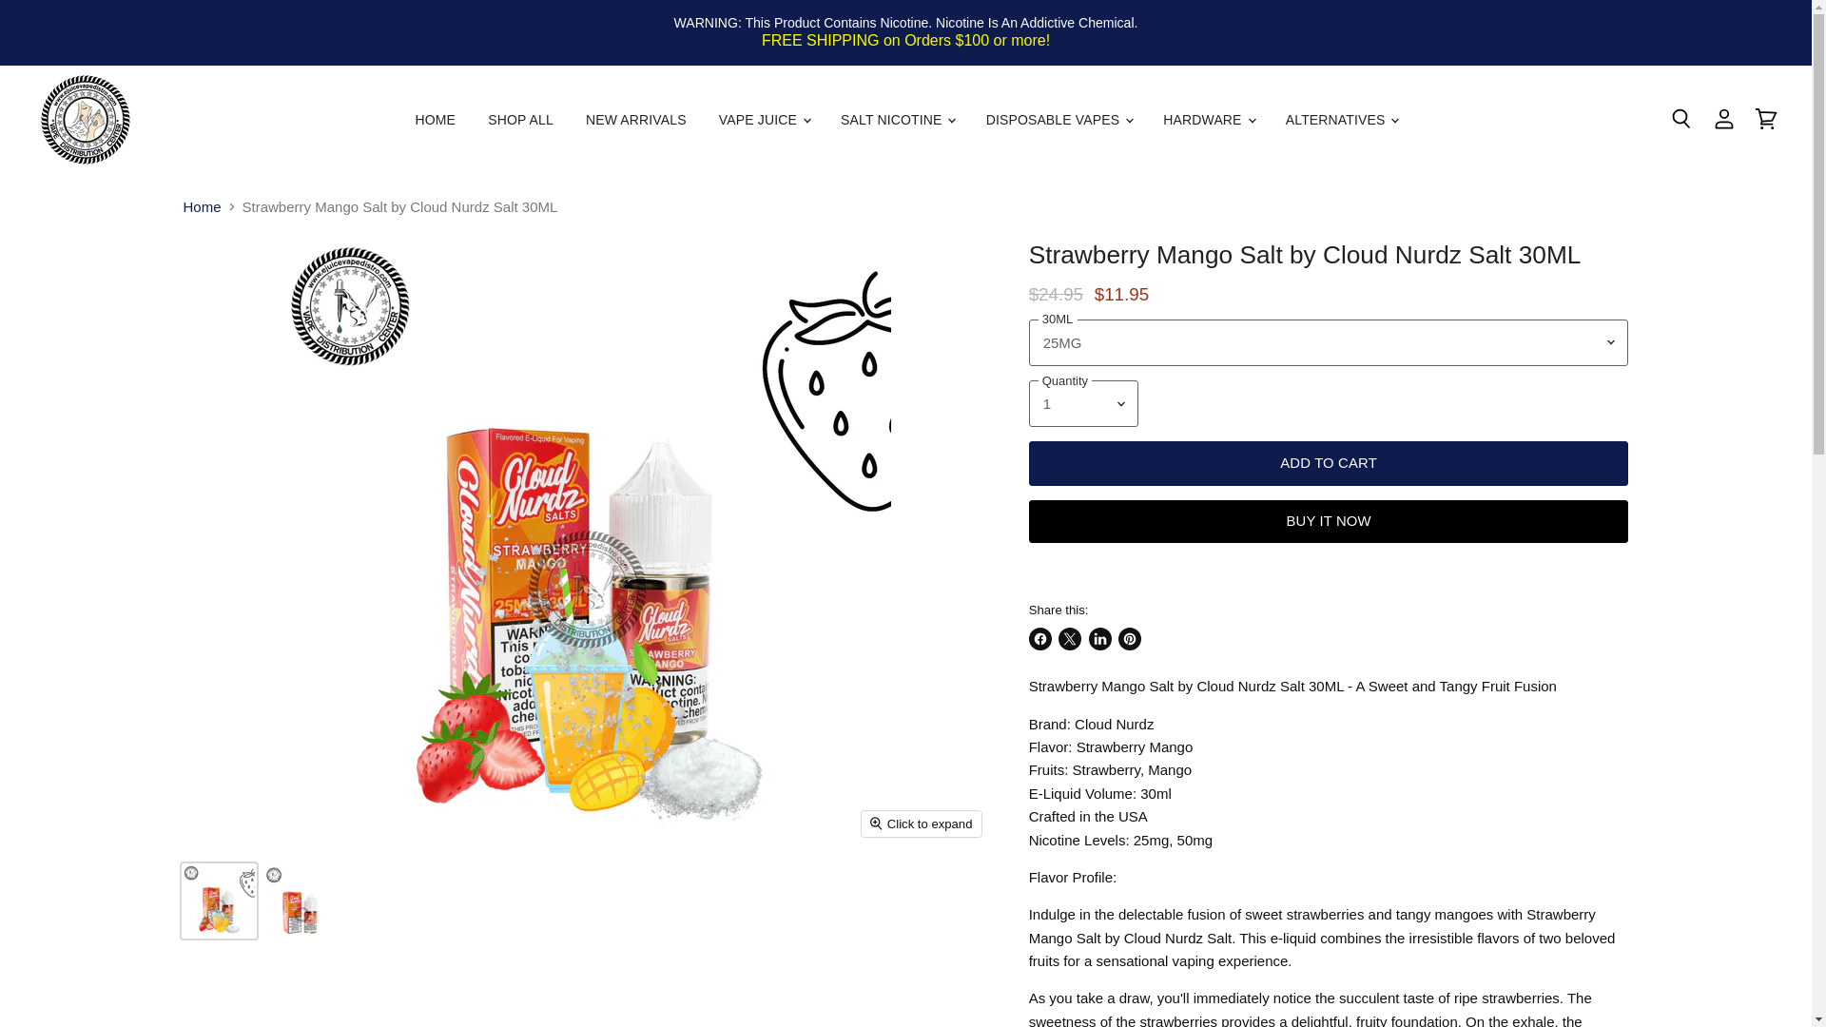 The image size is (1826, 1027). Describe the element at coordinates (436, 120) in the screenshot. I see `HOME` at that location.